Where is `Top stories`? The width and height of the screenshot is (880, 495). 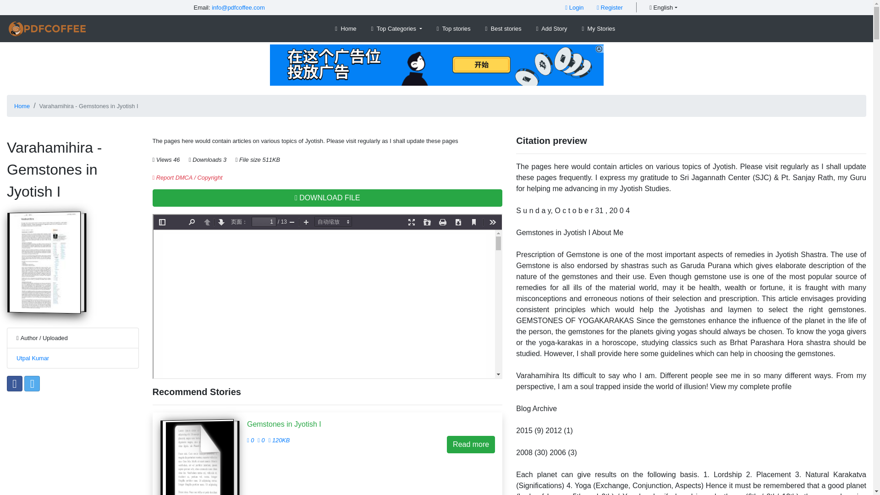 Top stories is located at coordinates (453, 28).